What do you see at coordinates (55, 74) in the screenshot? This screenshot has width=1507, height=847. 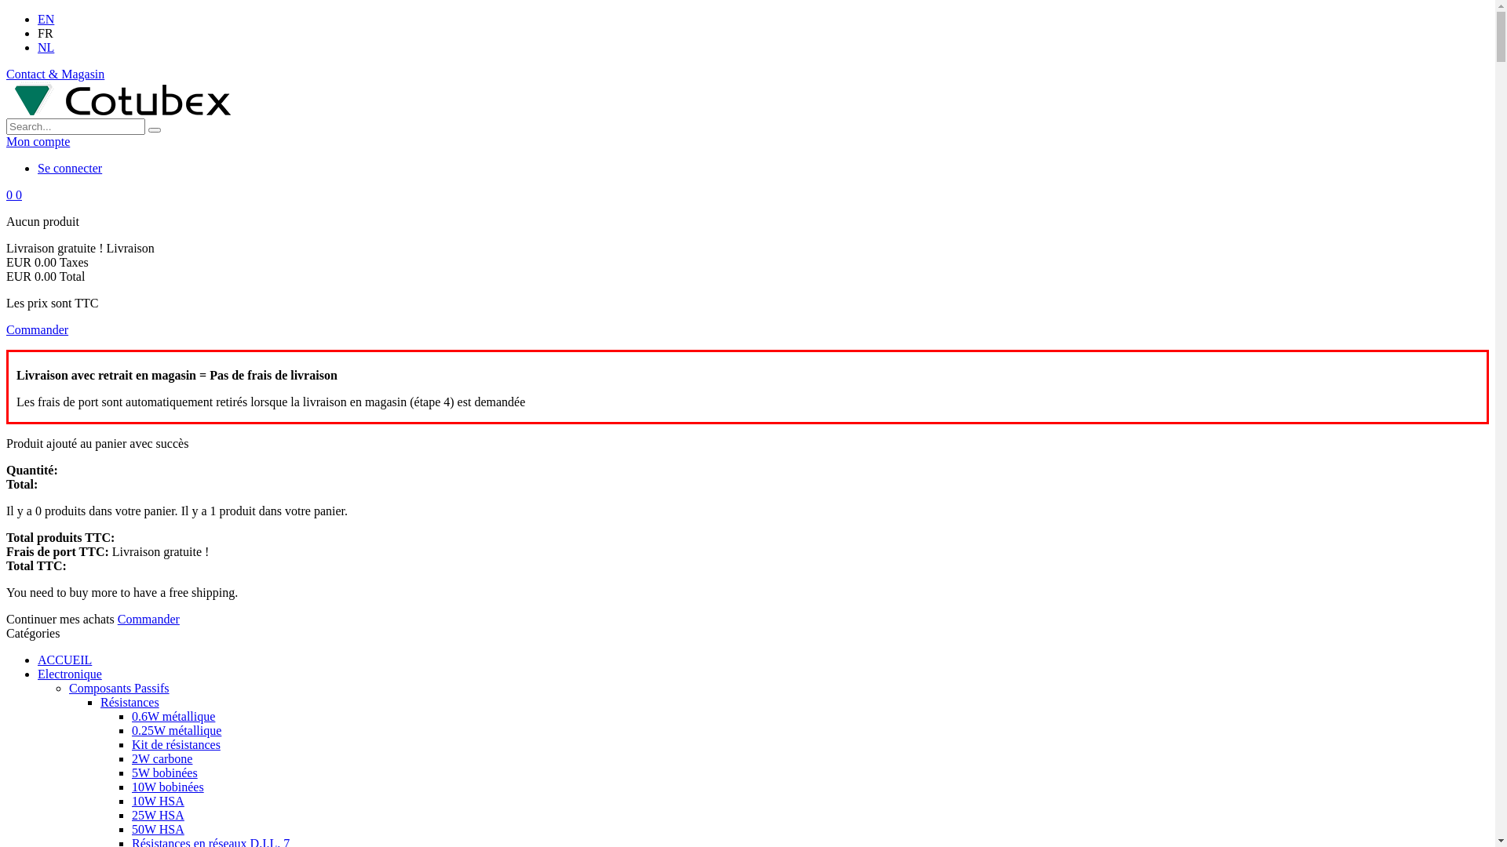 I see `Contact & Magasin` at bounding box center [55, 74].